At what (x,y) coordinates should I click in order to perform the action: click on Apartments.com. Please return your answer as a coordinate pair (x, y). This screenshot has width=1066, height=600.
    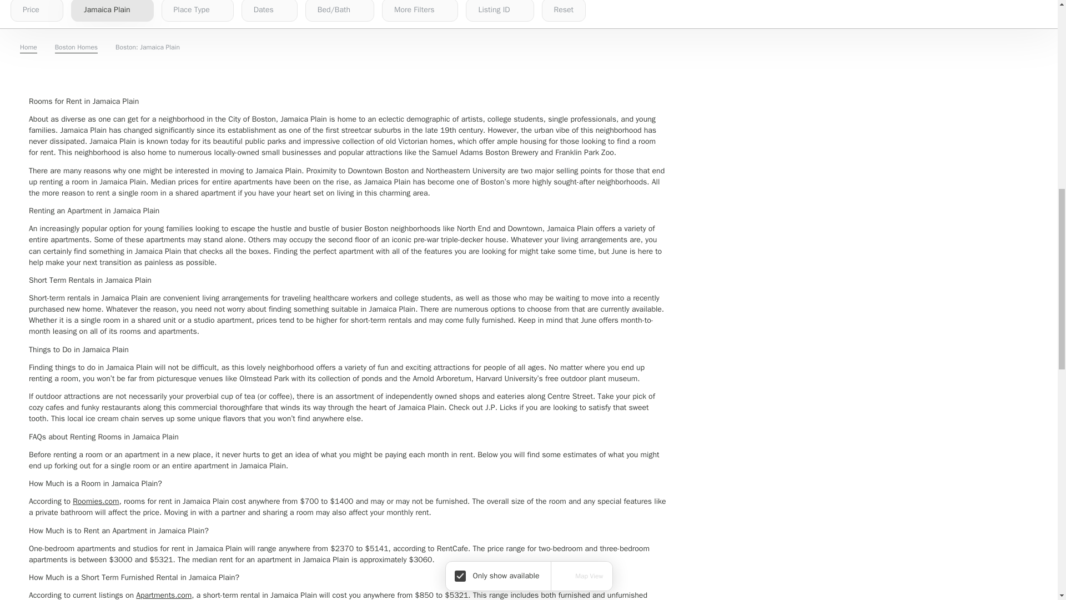
    Looking at the image, I should click on (164, 595).